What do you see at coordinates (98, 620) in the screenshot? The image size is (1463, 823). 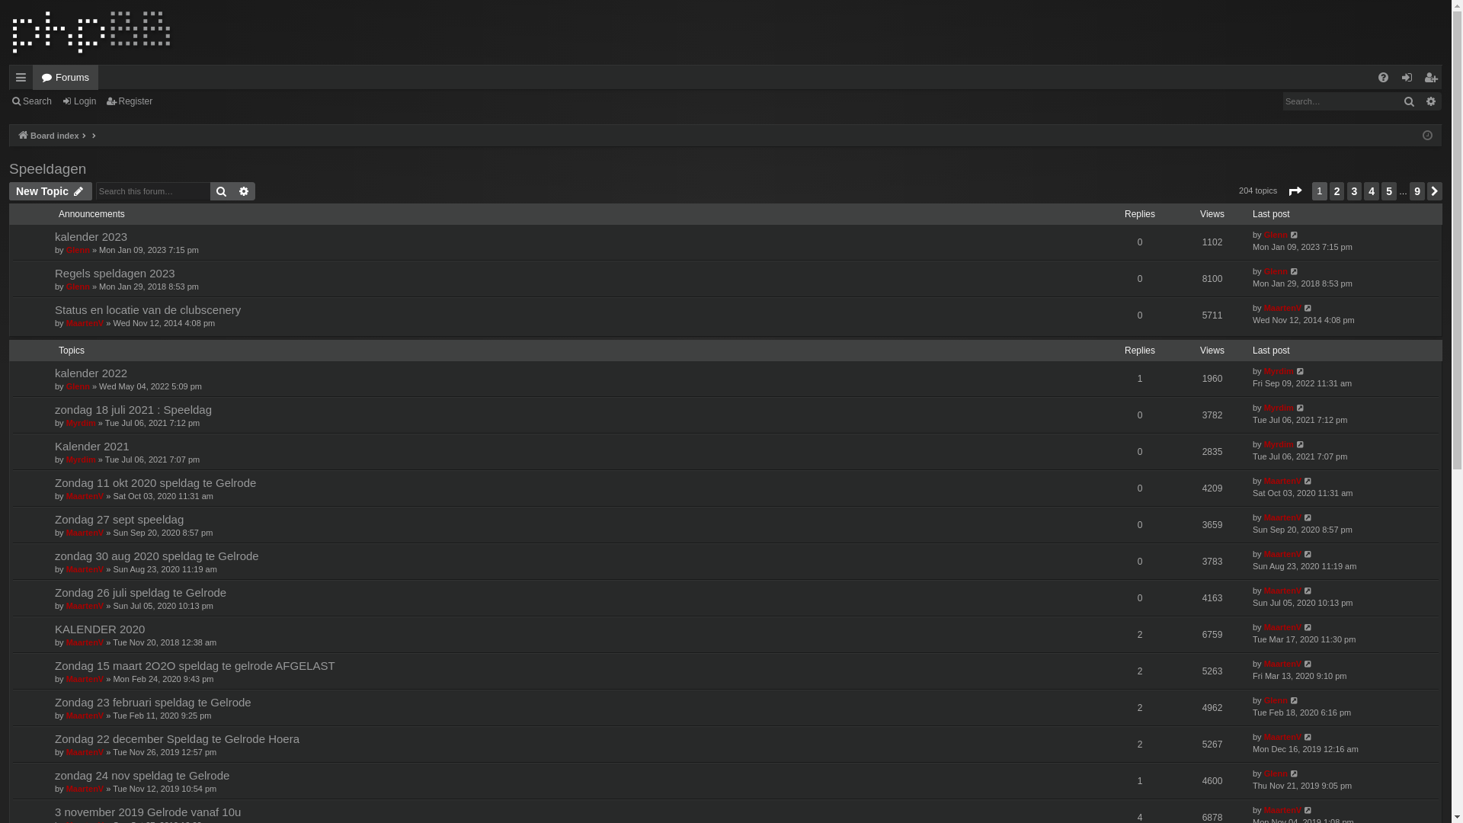 I see `Enter the page number you wish to go to` at bounding box center [98, 620].